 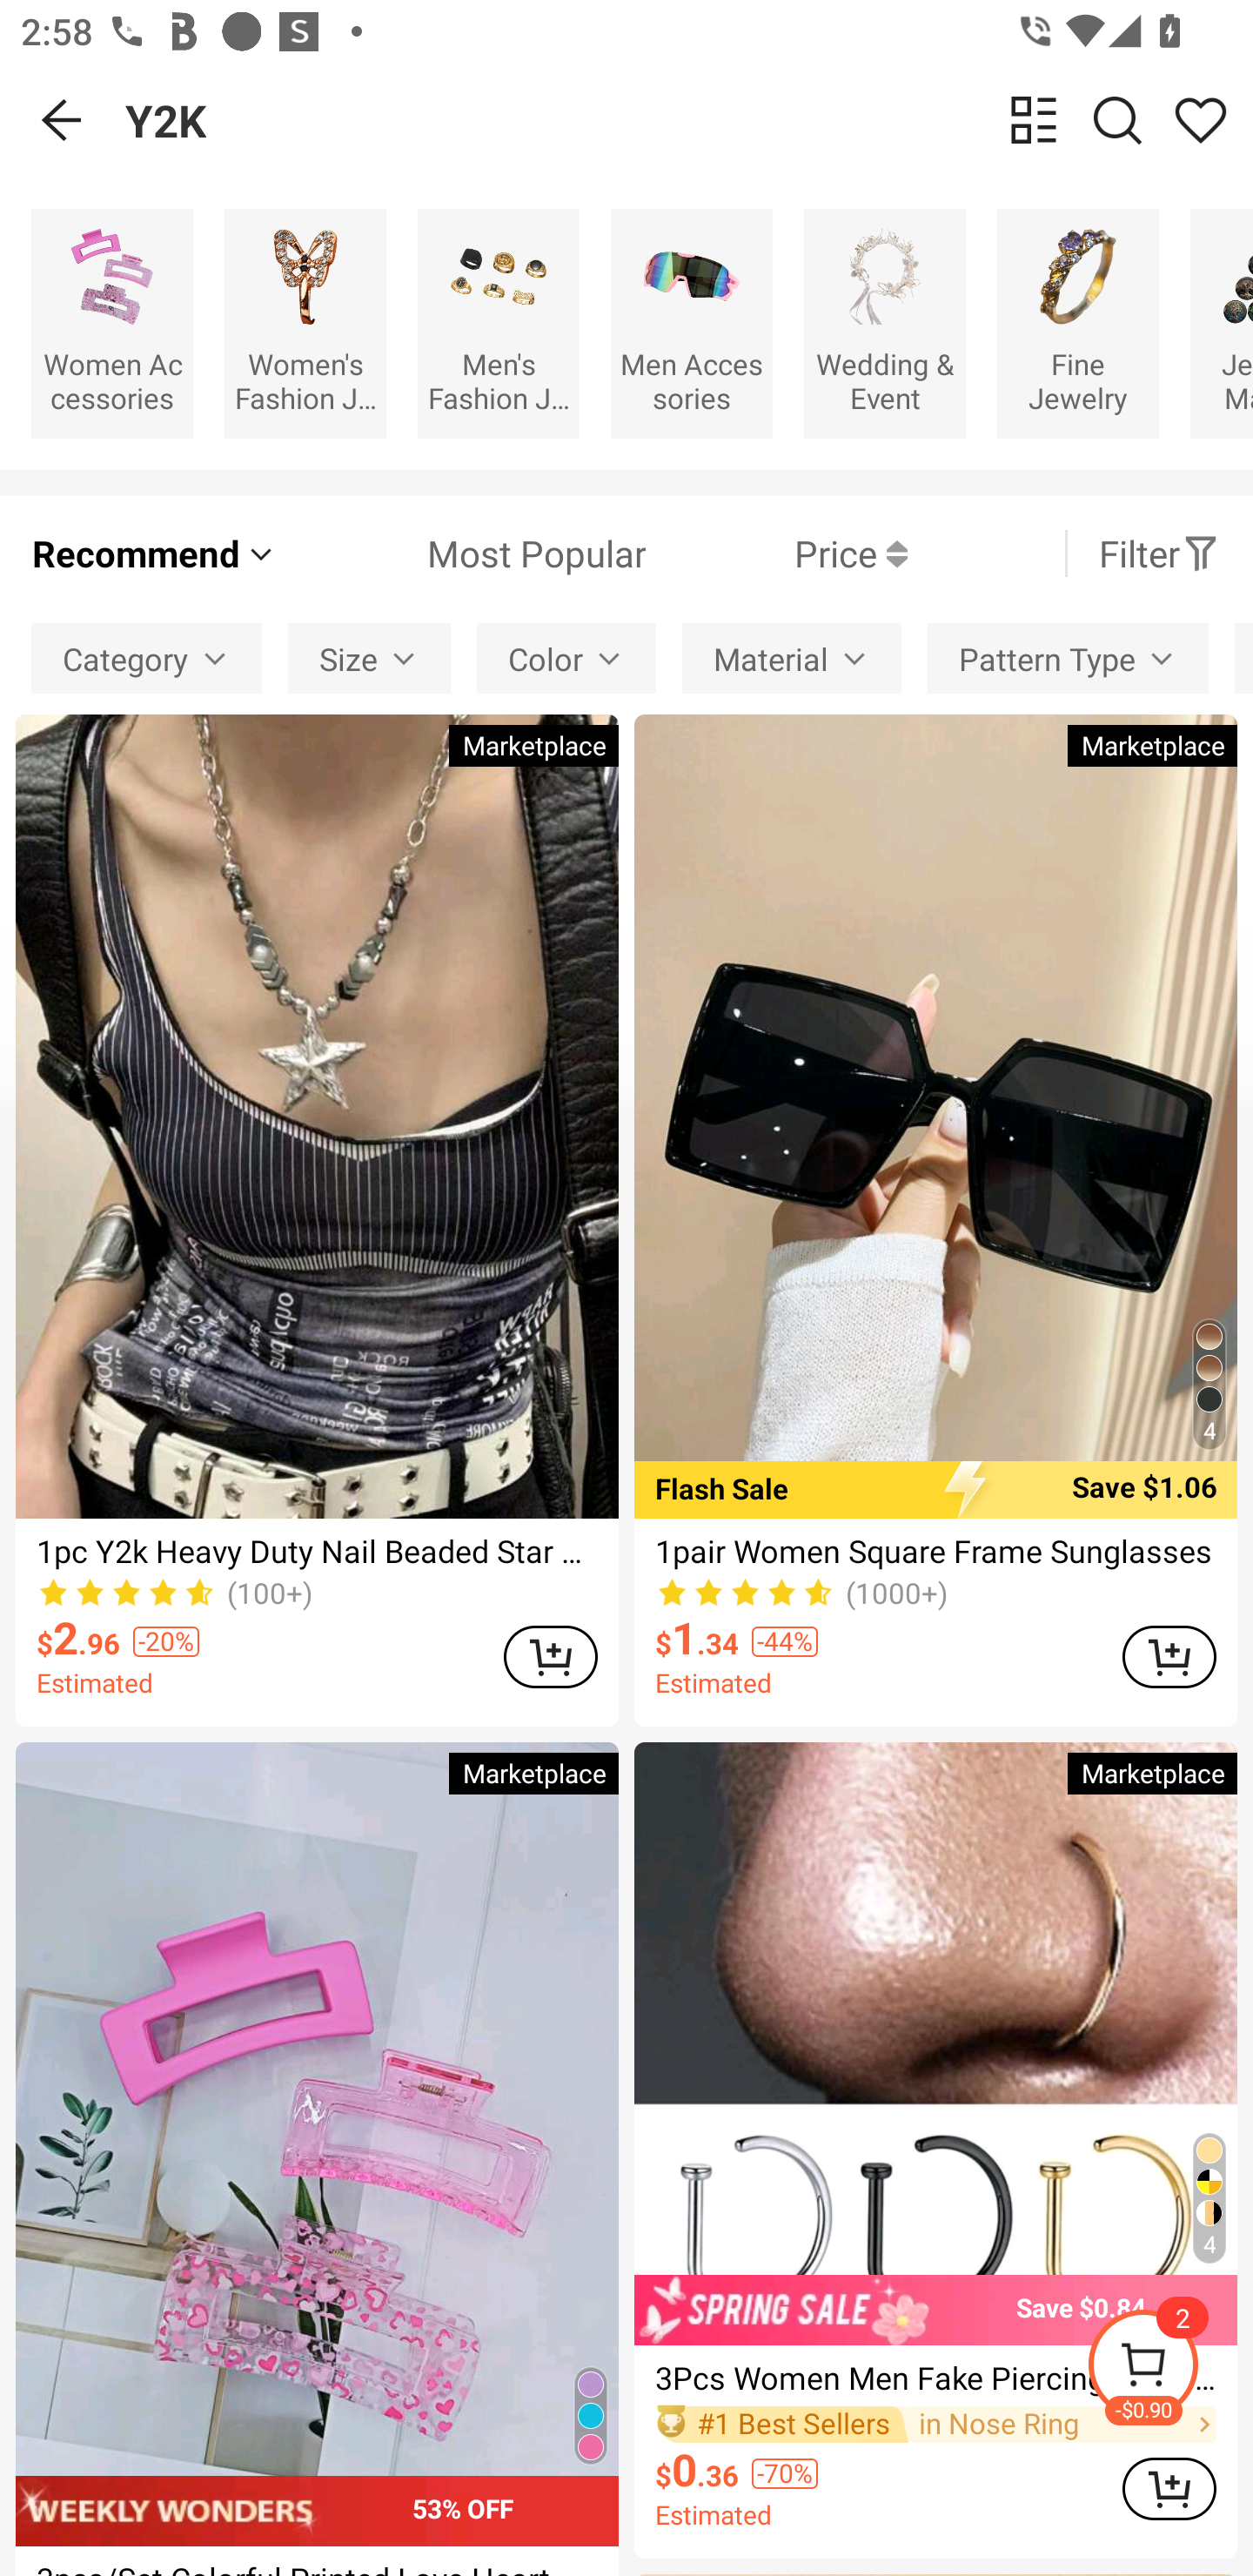 I want to click on Wedding & Event, so click(x=885, y=323).